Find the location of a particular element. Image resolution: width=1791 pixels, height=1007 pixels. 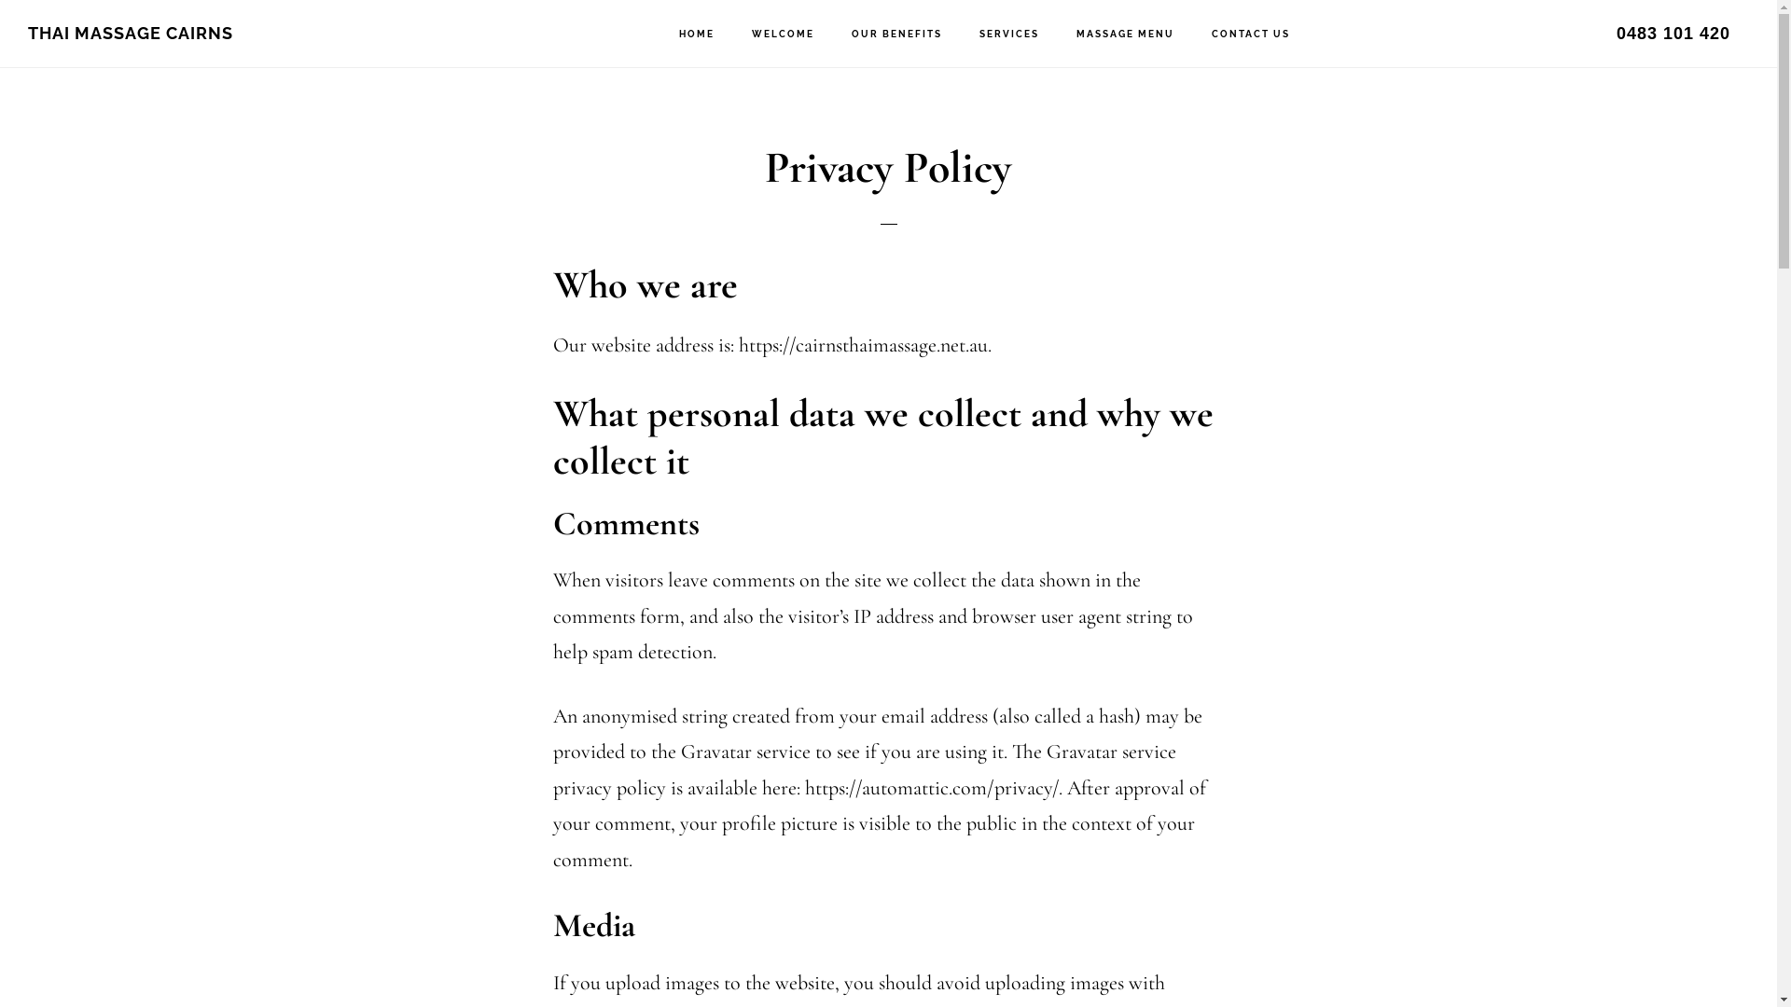

OUR BENEFITS is located at coordinates (897, 34).